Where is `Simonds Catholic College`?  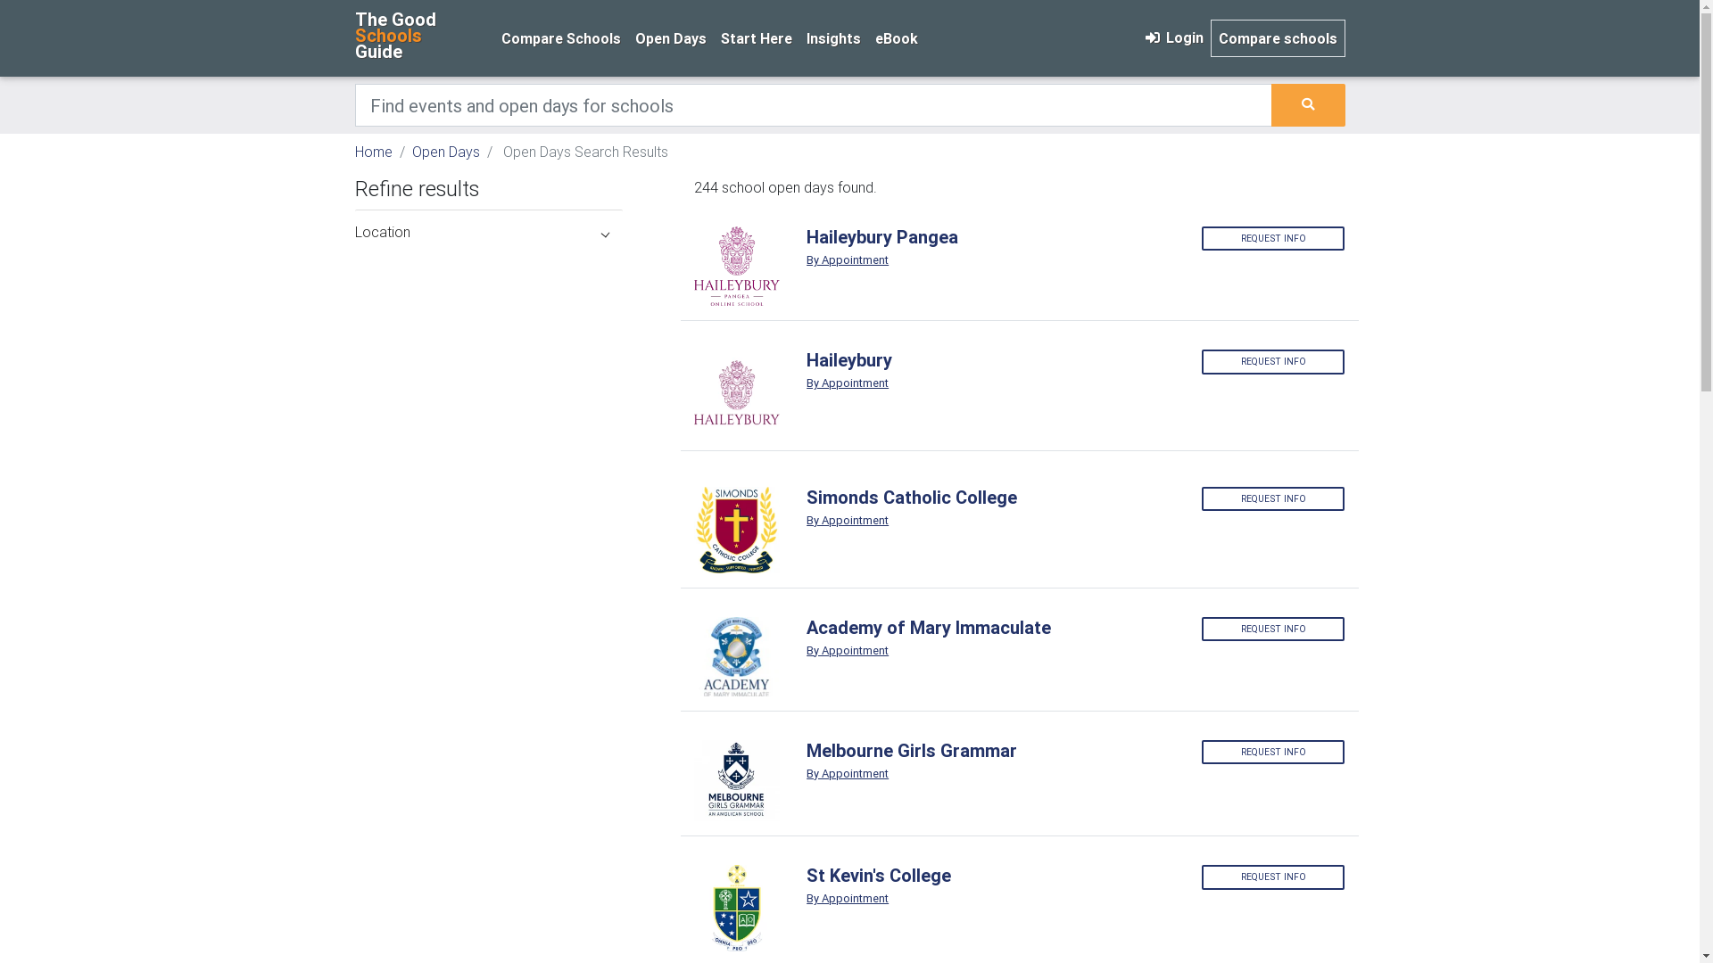 Simonds Catholic College is located at coordinates (990, 498).